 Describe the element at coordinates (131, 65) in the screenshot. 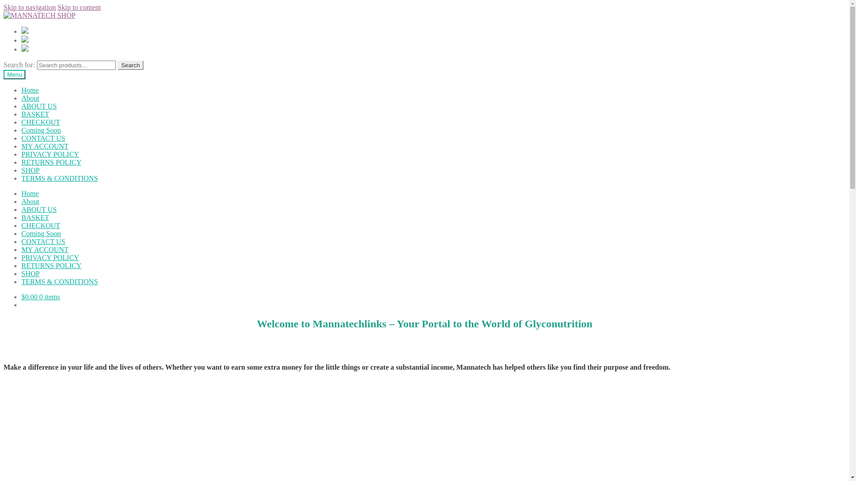

I see `Search` at that location.